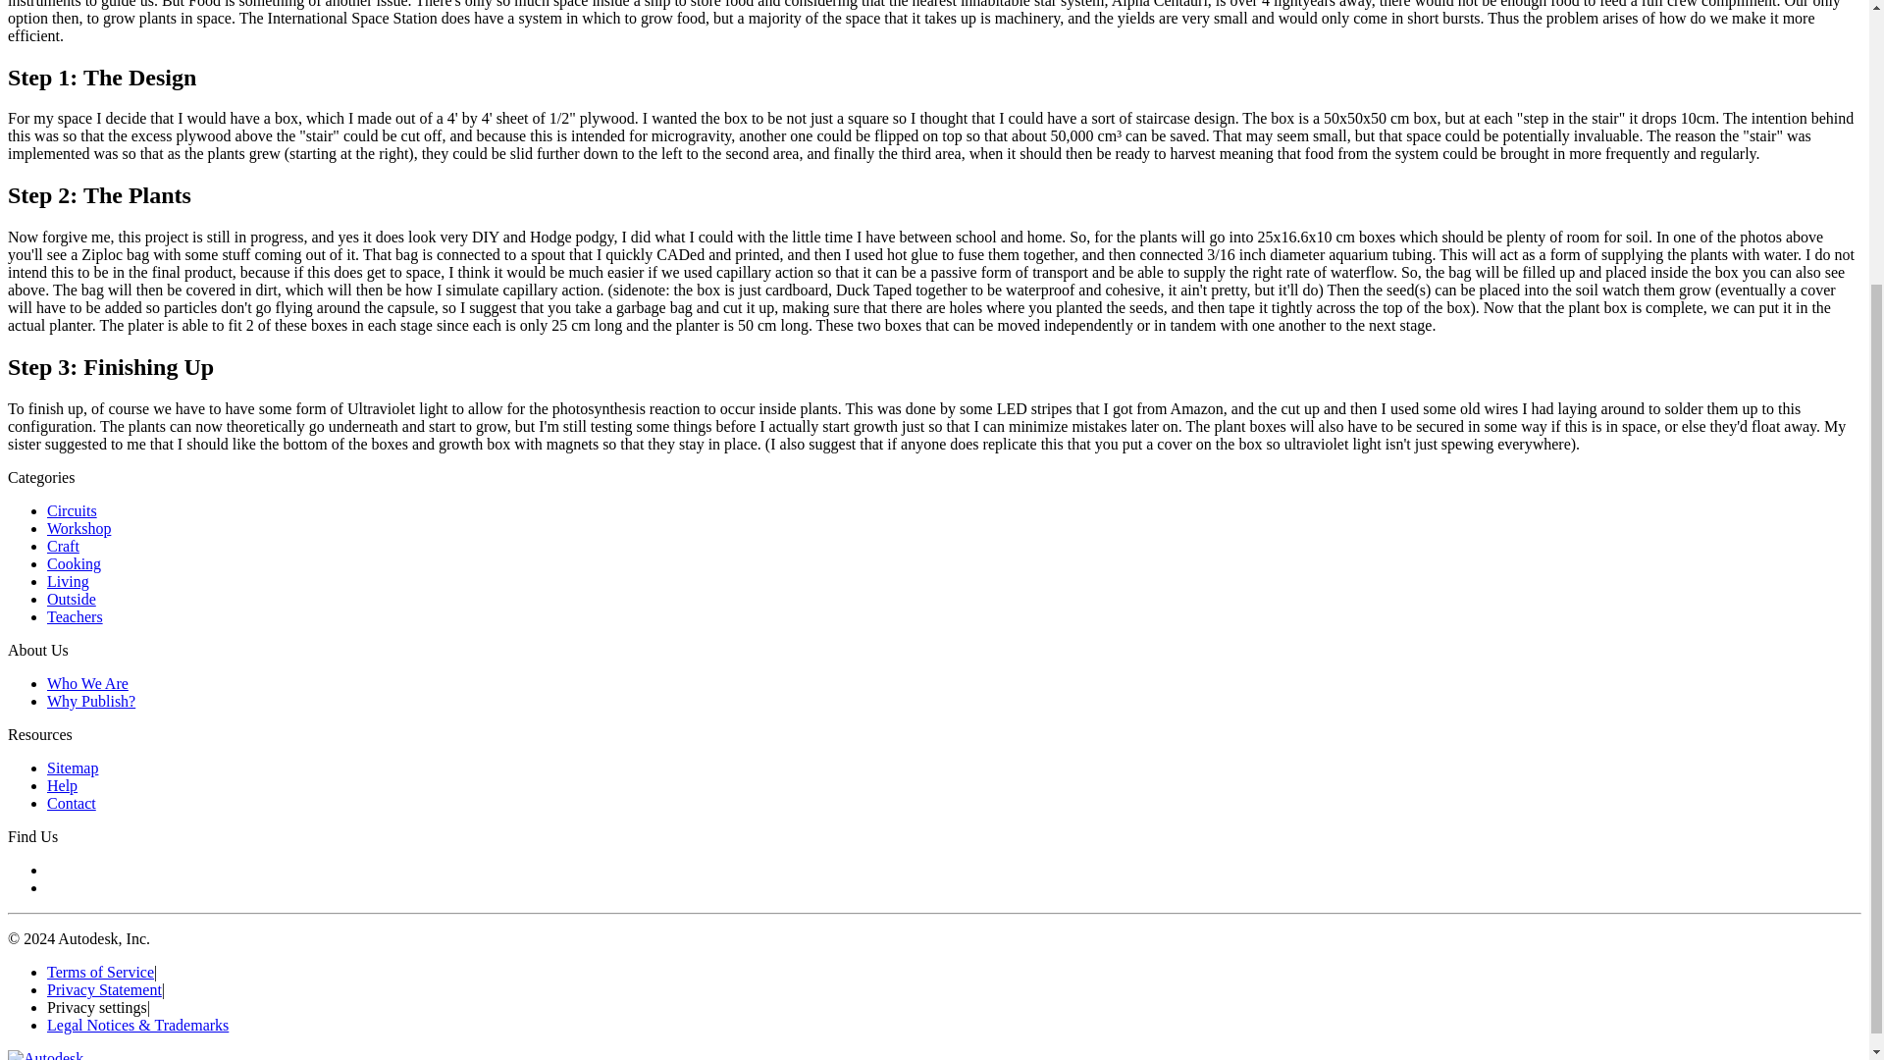 The image size is (1884, 1060). I want to click on Why Publish?, so click(91, 701).